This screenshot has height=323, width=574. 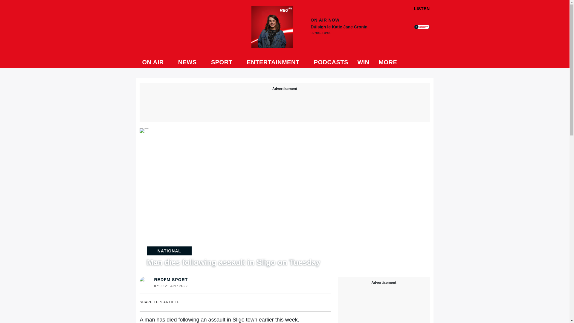 What do you see at coordinates (331, 61) in the screenshot?
I see `PODCASTS` at bounding box center [331, 61].